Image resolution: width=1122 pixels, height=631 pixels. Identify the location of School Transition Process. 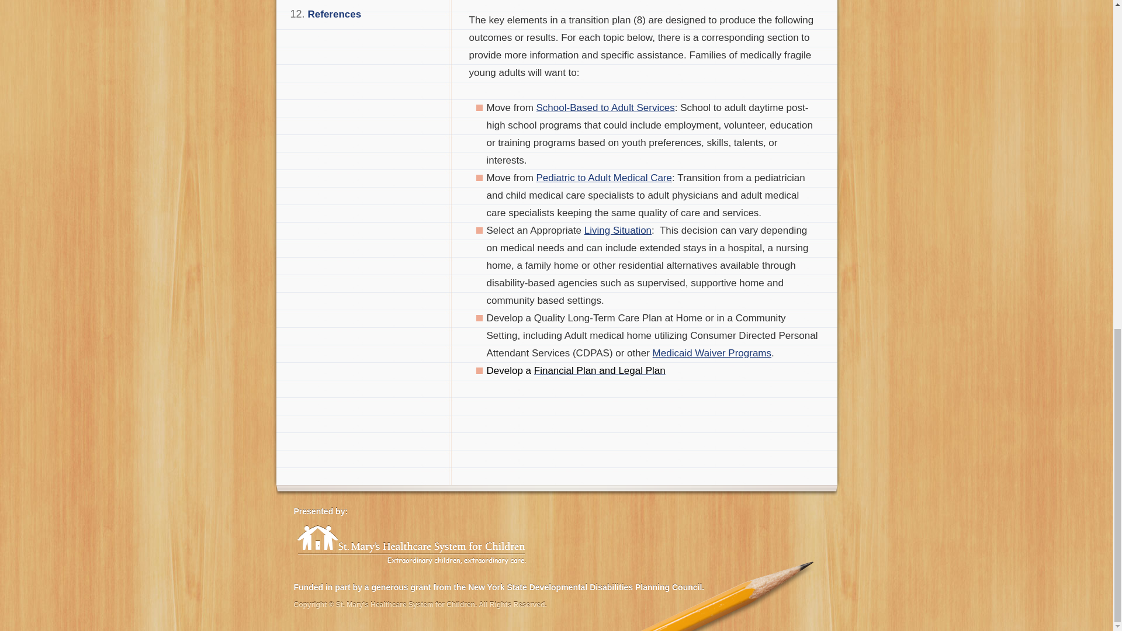
(605, 108).